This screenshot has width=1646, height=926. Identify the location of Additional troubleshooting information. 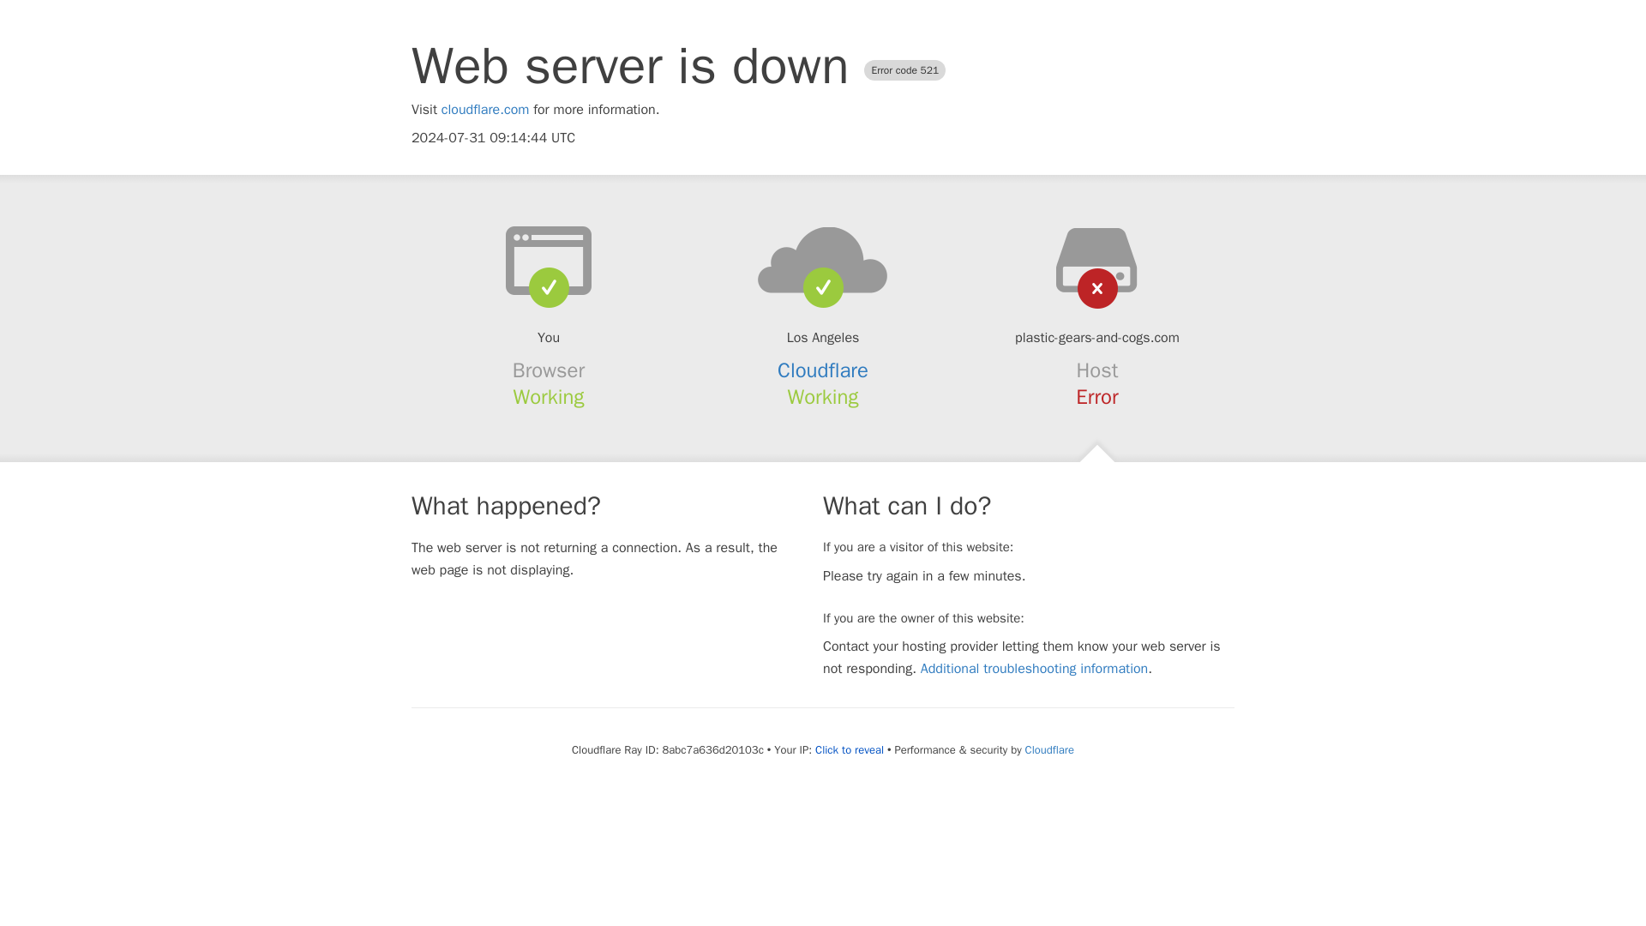
(1034, 669).